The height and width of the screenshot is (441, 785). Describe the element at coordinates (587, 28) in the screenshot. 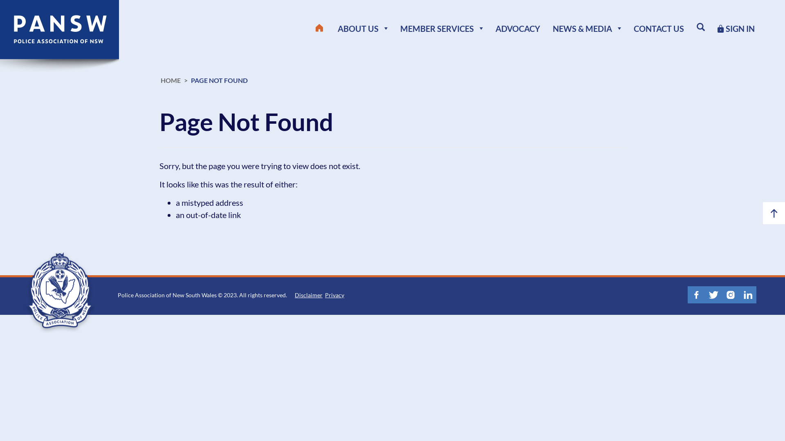

I see `NEWS & MEDIA` at that location.